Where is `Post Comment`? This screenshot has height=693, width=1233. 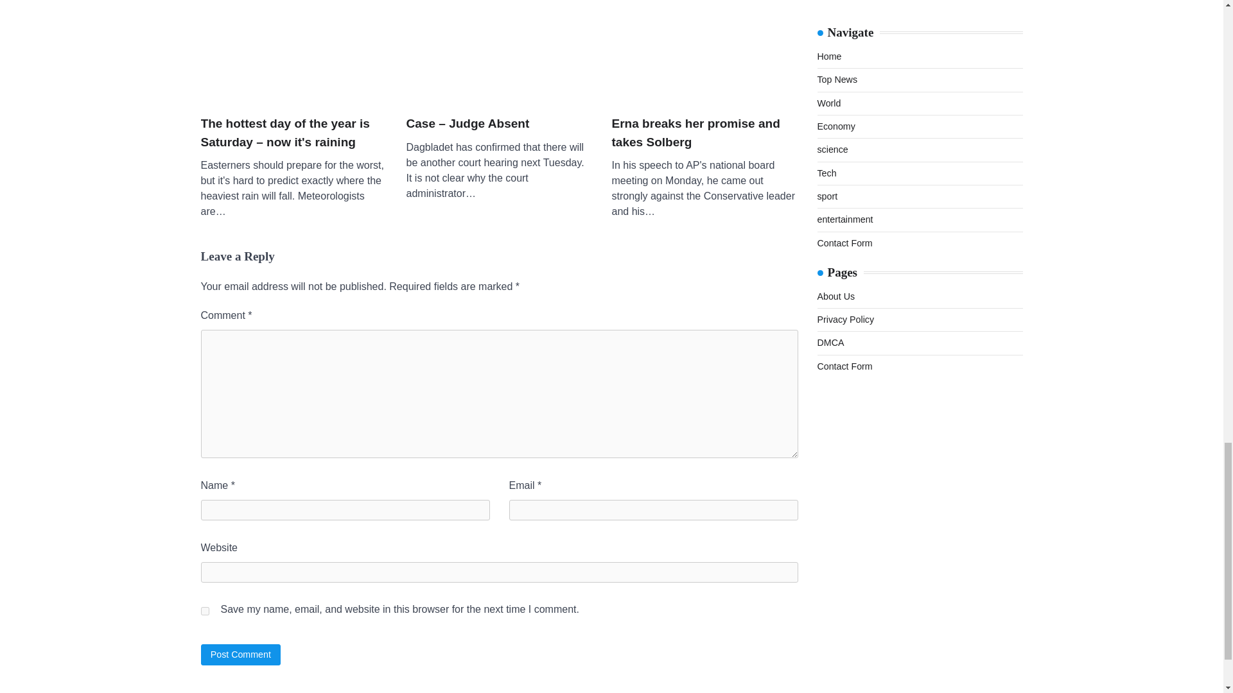
Post Comment is located at coordinates (240, 654).